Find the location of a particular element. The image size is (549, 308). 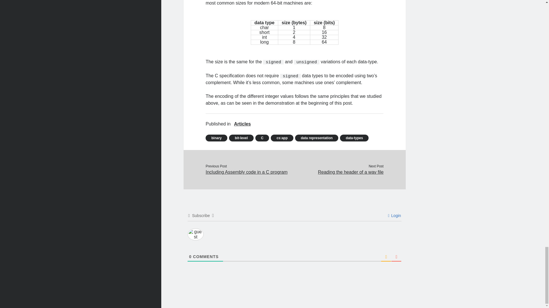

View all posts tagged bit-level is located at coordinates (241, 138).